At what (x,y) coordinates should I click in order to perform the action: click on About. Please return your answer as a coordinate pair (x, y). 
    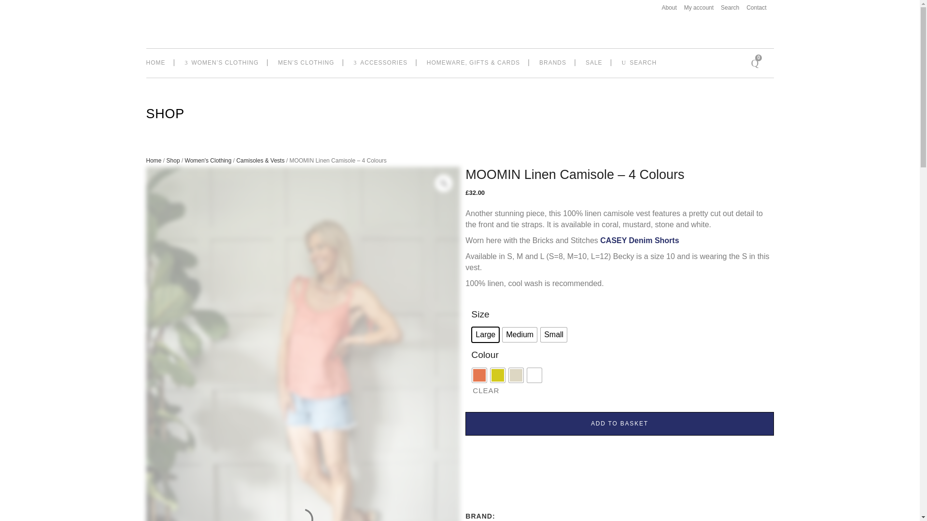
    Looking at the image, I should click on (665, 8).